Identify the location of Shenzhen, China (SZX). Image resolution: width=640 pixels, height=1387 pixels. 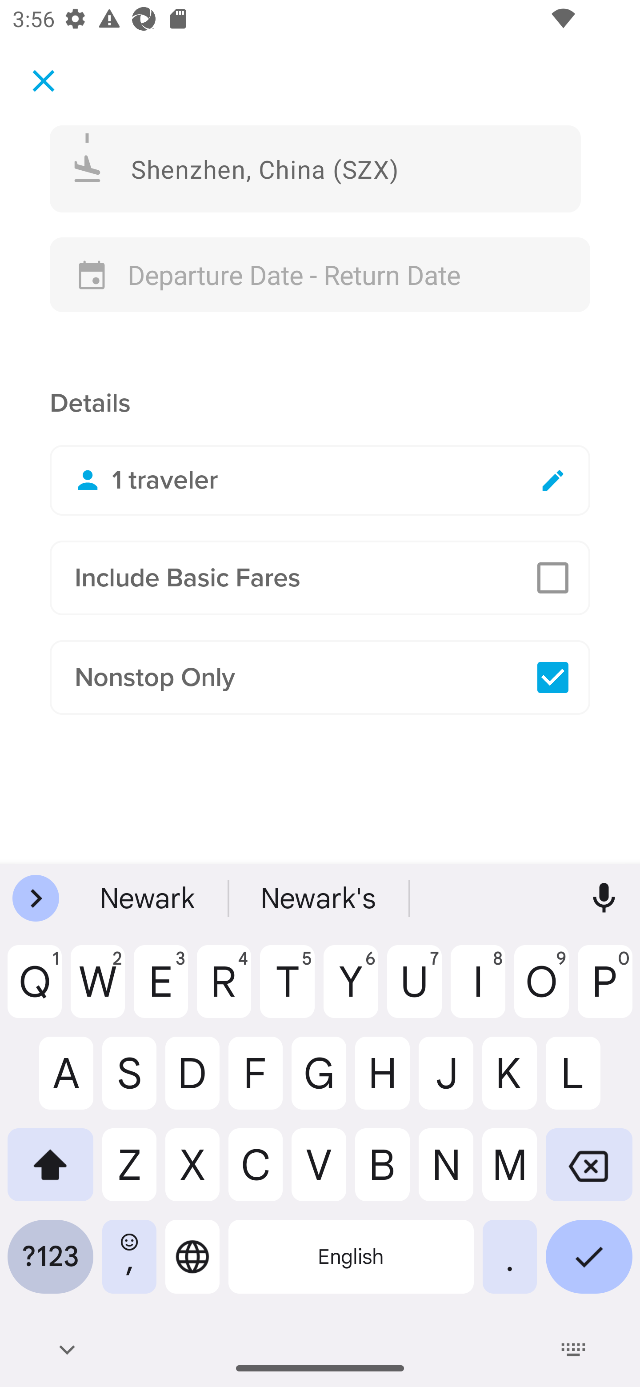
(316, 168).